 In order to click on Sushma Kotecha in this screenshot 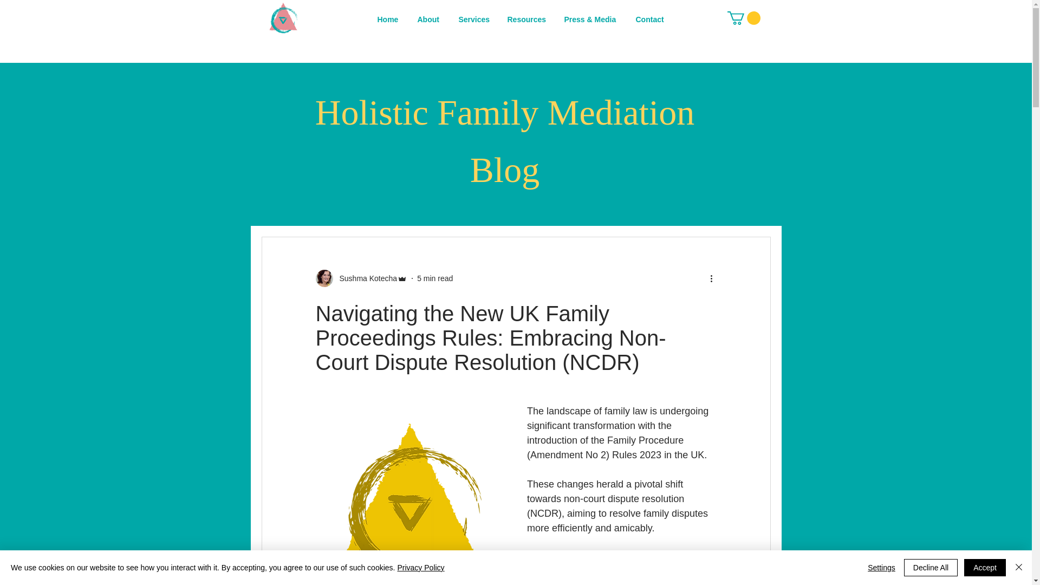, I will do `click(361, 278)`.